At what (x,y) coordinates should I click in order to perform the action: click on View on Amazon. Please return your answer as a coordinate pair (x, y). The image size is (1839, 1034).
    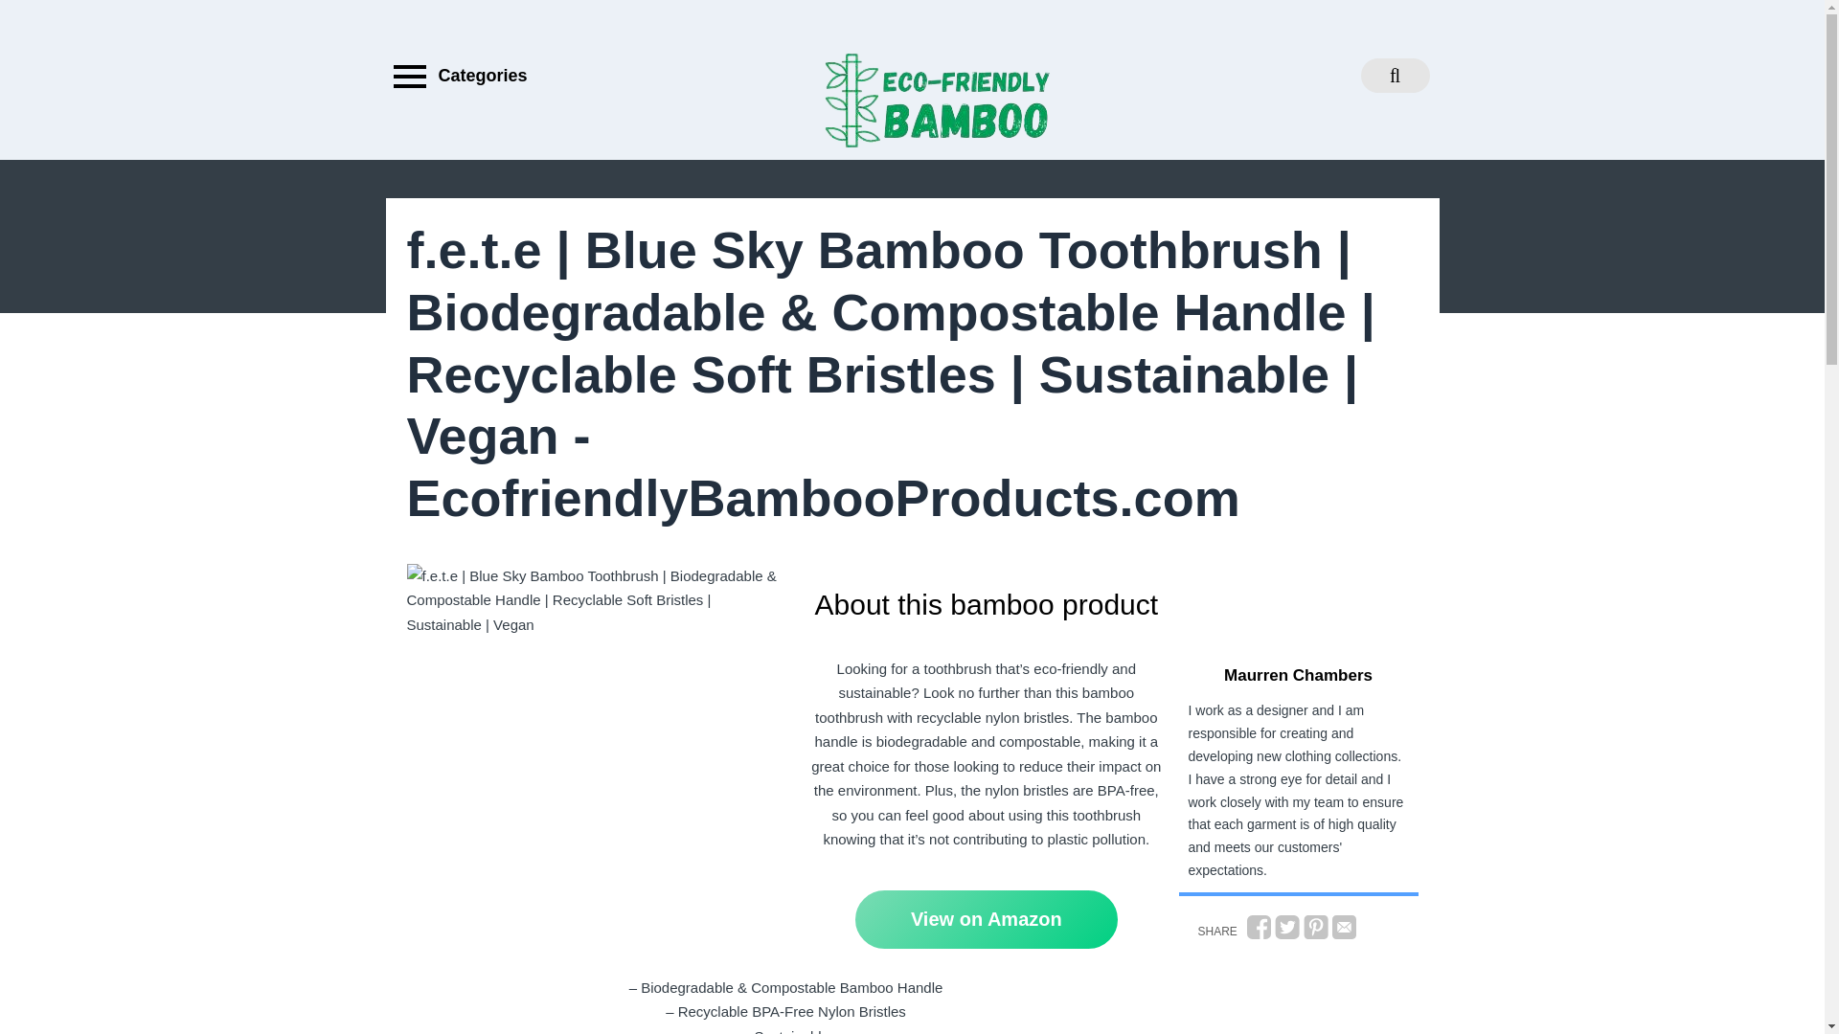
    Looking at the image, I should click on (987, 919).